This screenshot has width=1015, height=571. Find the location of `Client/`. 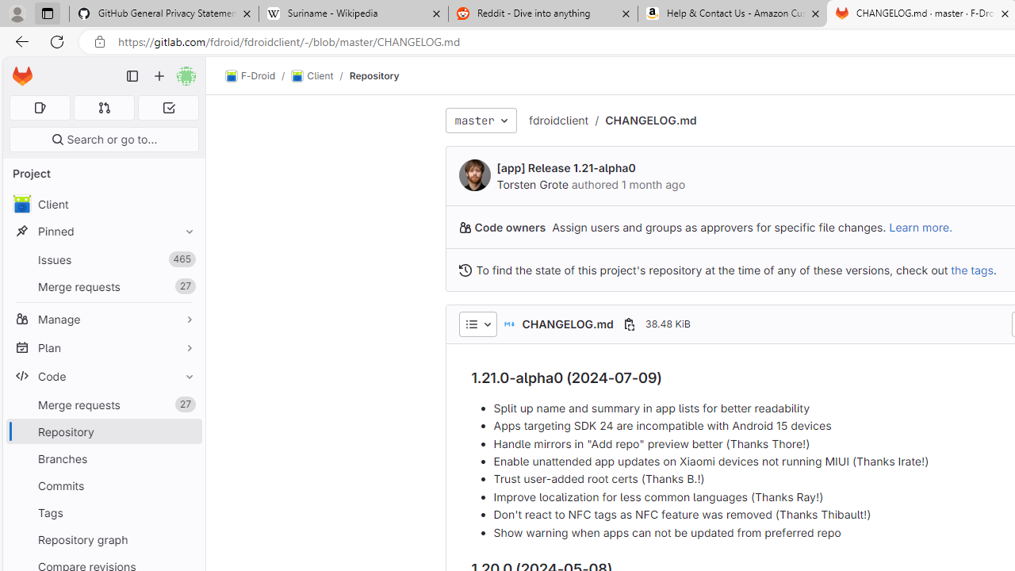

Client/ is located at coordinates (320, 76).